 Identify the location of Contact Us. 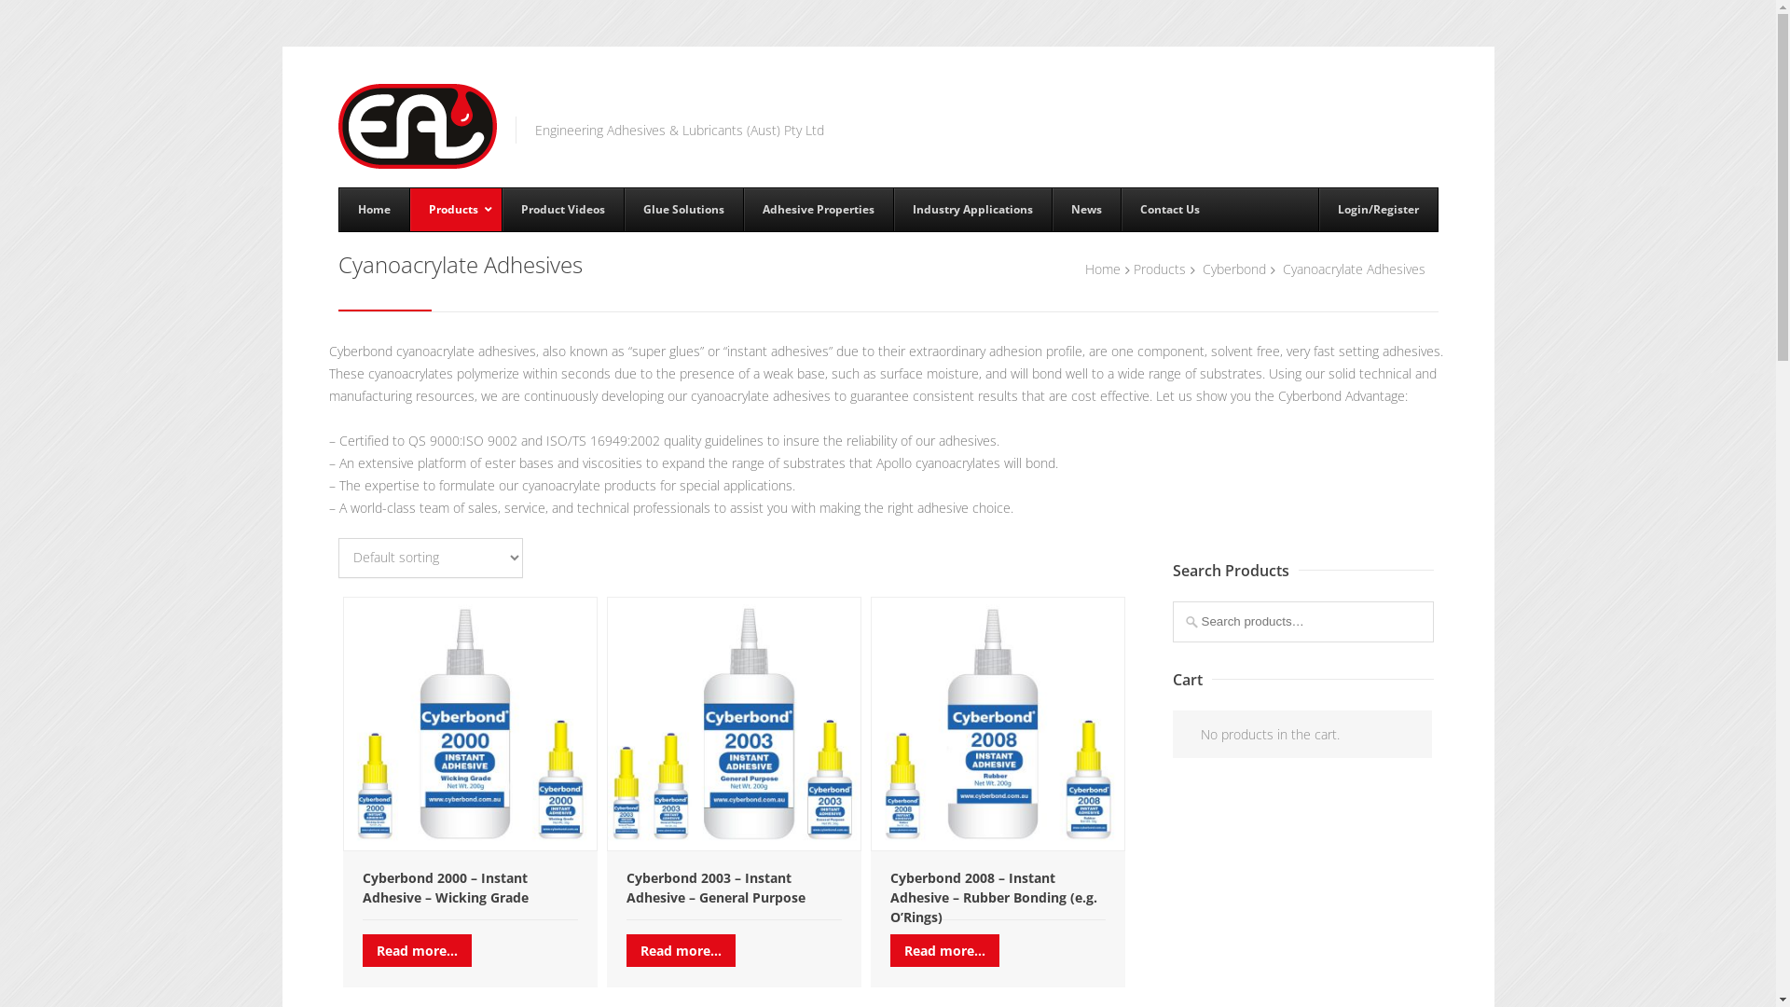
(1169, 210).